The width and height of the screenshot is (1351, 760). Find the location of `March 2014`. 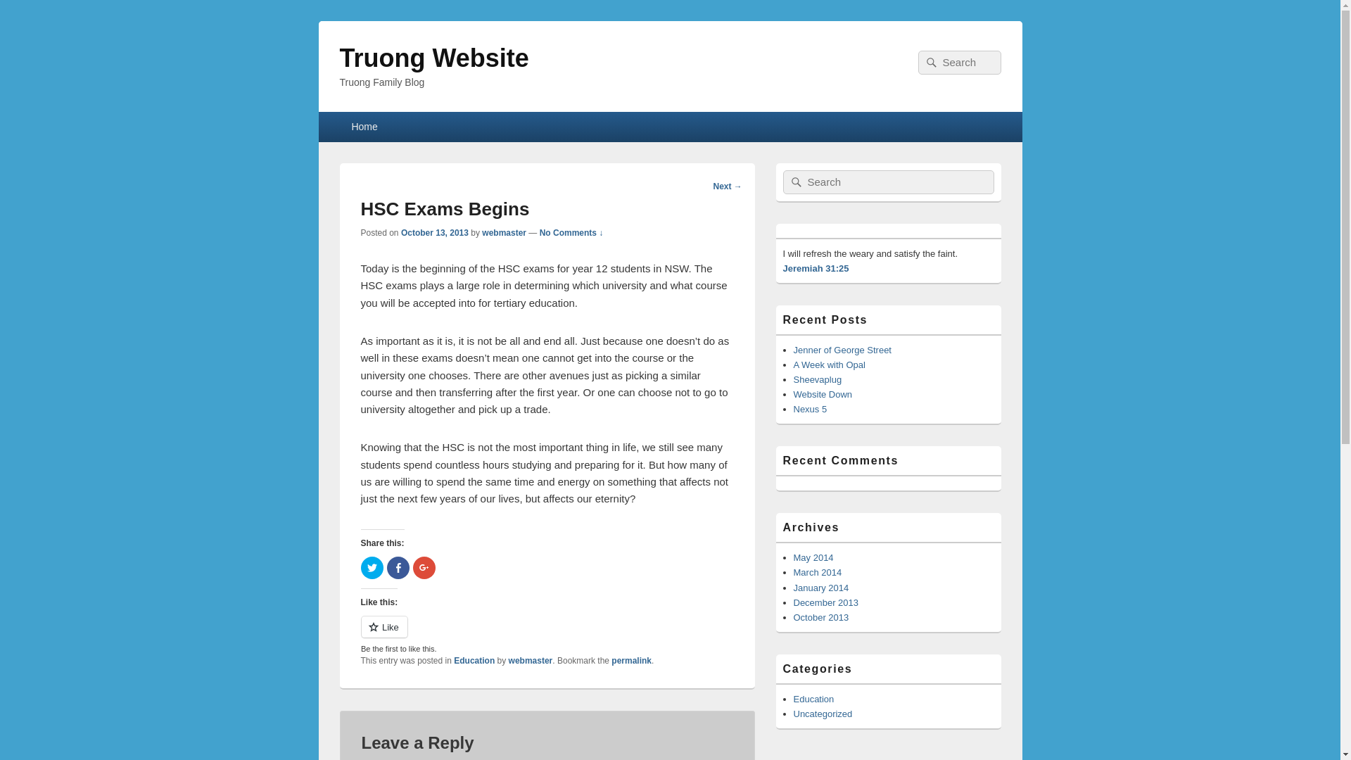

March 2014 is located at coordinates (818, 573).